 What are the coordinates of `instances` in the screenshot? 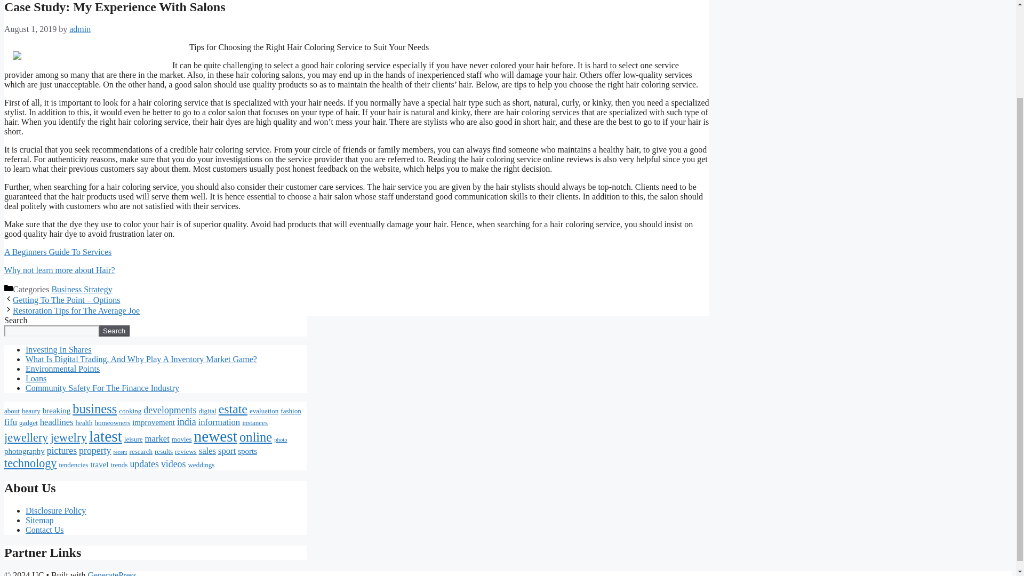 It's located at (254, 422).